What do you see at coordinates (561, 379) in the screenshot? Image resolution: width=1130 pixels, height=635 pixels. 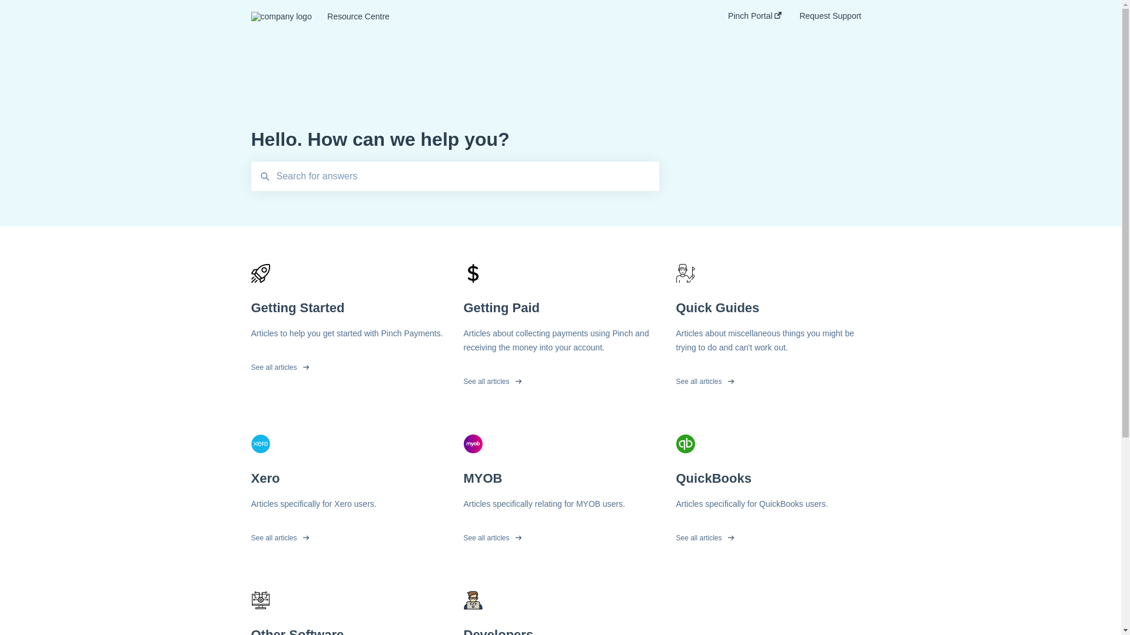 I see `See all articles` at bounding box center [561, 379].